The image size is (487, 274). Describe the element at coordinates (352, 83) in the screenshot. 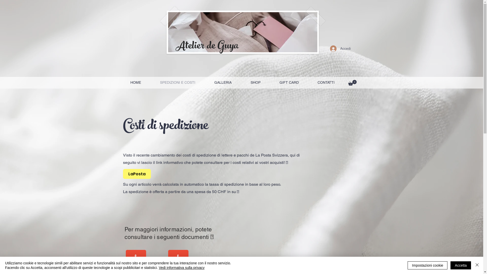

I see `0` at that location.